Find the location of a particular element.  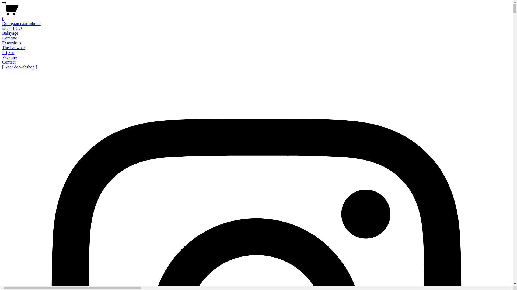

[ Naar de webshop ] is located at coordinates (20, 67).